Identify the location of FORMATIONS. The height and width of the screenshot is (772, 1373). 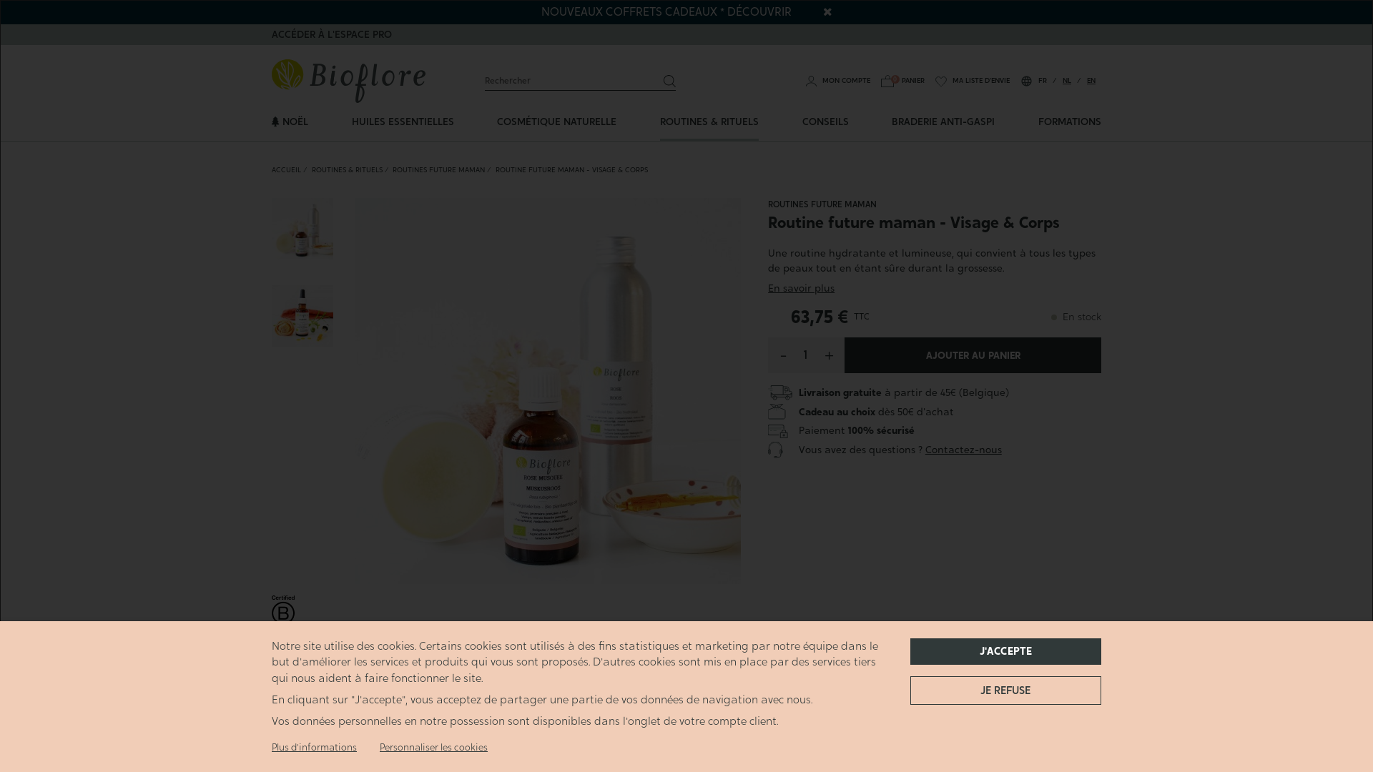
(1070, 122).